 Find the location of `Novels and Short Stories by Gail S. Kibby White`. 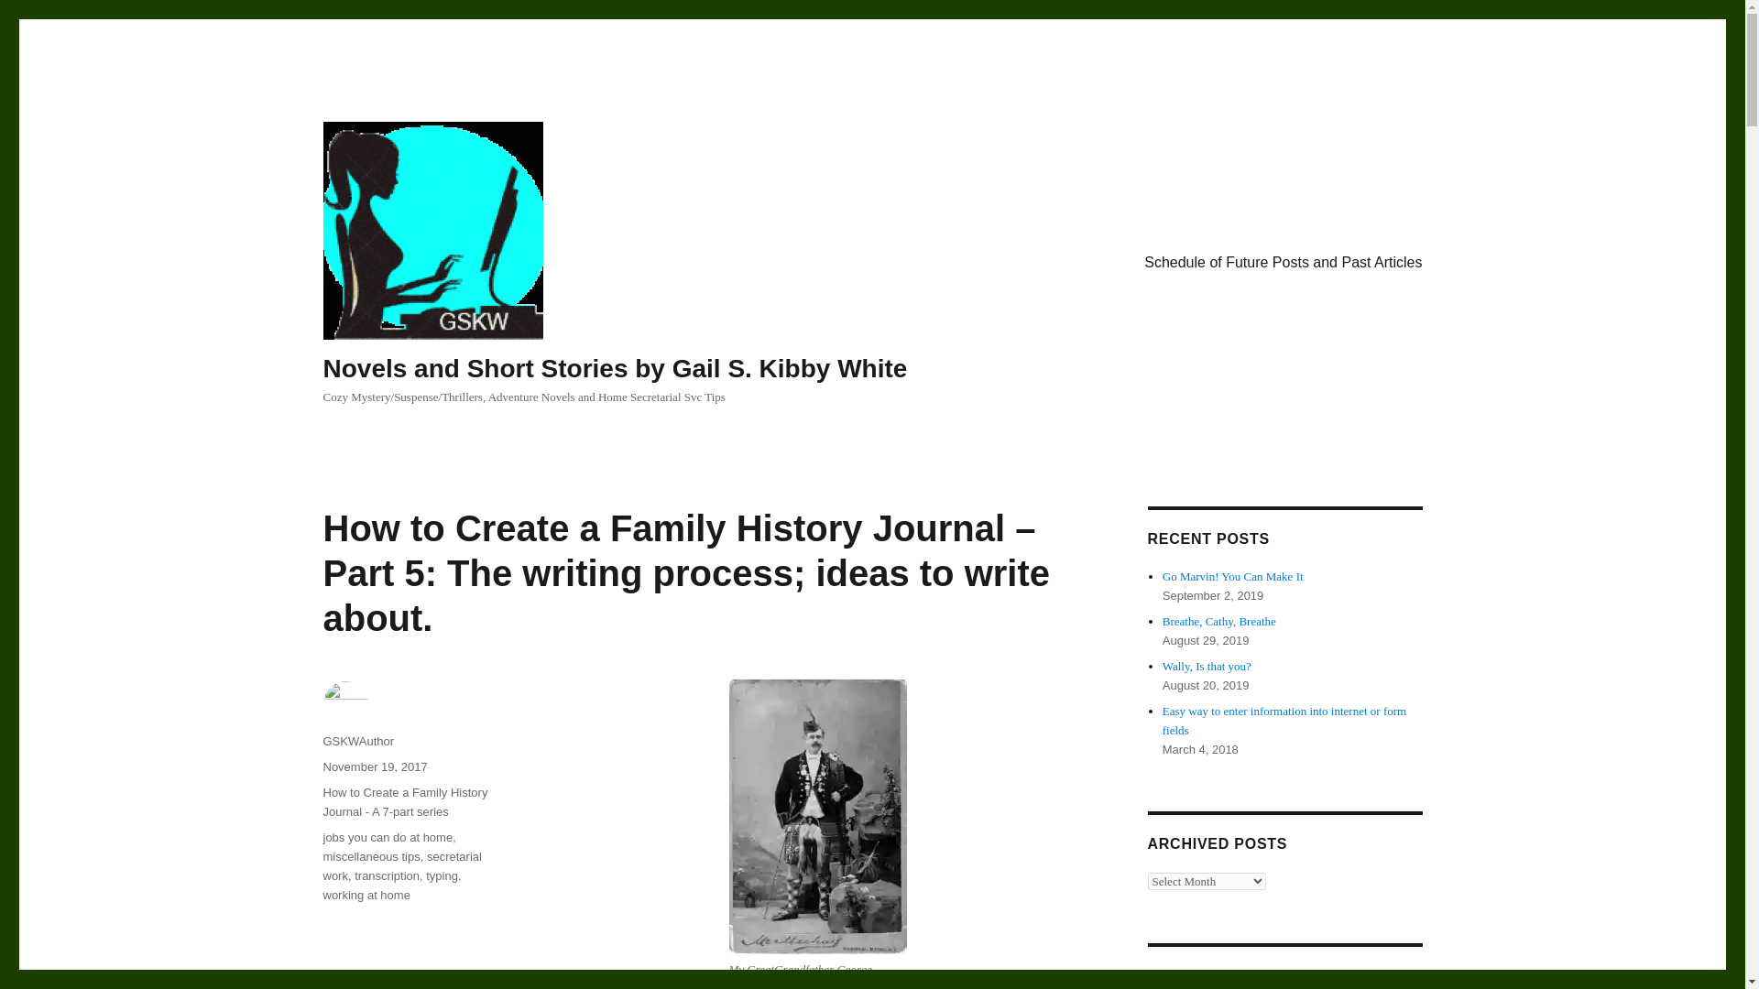

Novels and Short Stories by Gail S. Kibby White is located at coordinates (614, 368).